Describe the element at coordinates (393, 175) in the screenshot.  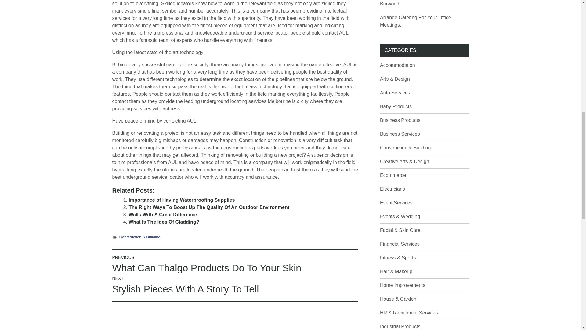
I see `Accommodation` at that location.